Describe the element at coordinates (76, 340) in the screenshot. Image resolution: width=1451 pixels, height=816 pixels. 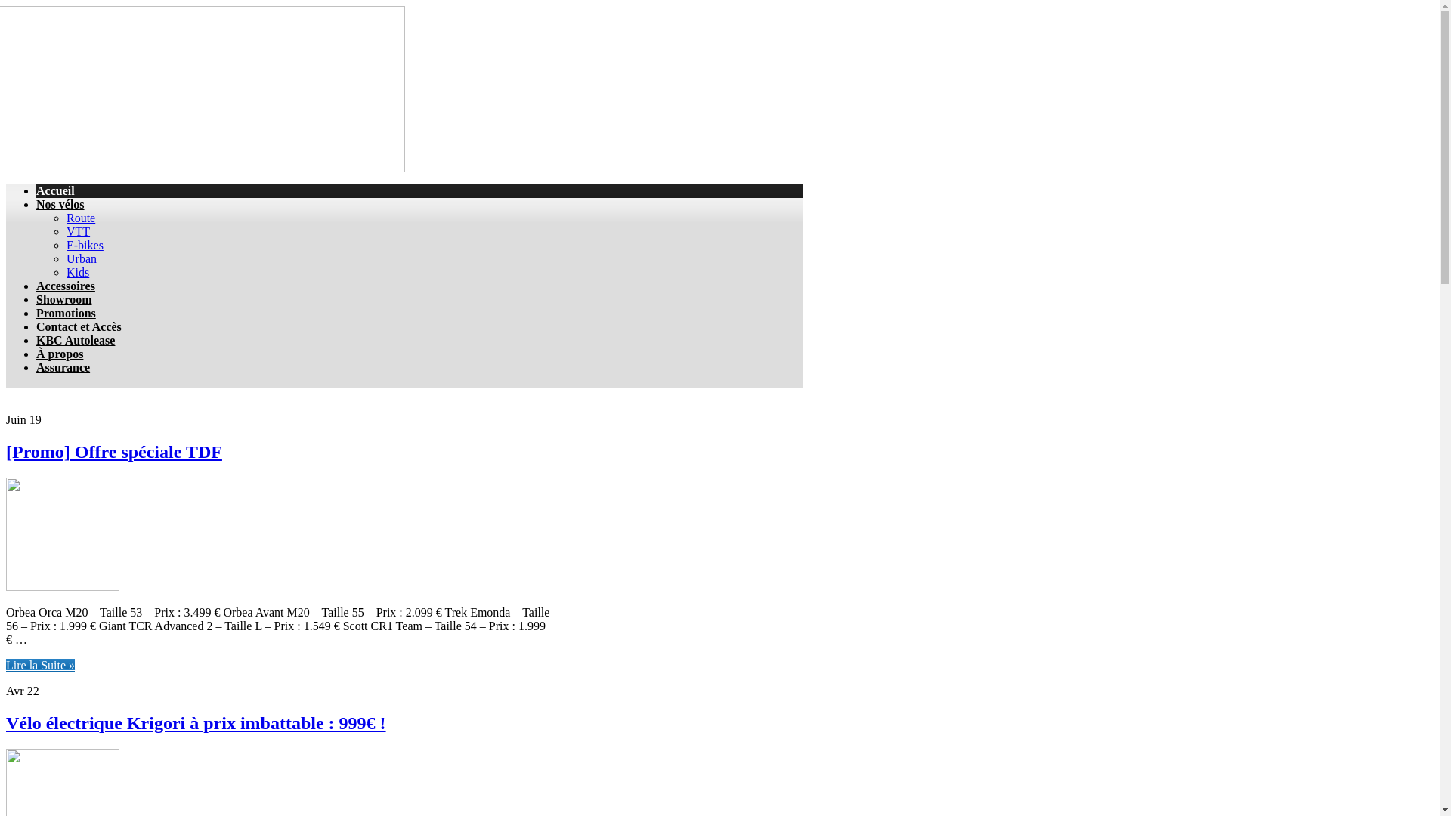
I see `KBC Autolease` at that location.